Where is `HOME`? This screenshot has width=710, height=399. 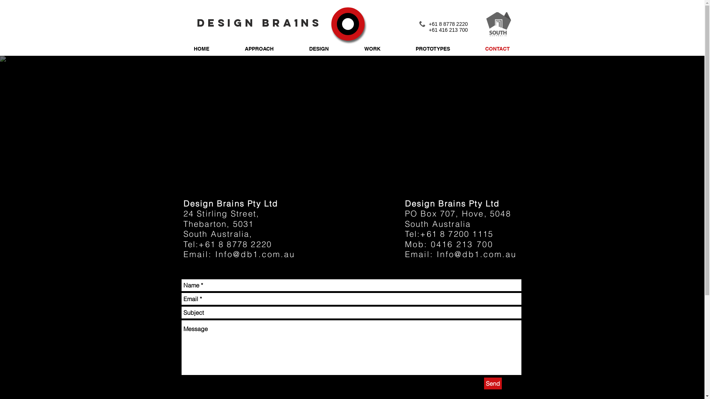
HOME is located at coordinates (202, 49).